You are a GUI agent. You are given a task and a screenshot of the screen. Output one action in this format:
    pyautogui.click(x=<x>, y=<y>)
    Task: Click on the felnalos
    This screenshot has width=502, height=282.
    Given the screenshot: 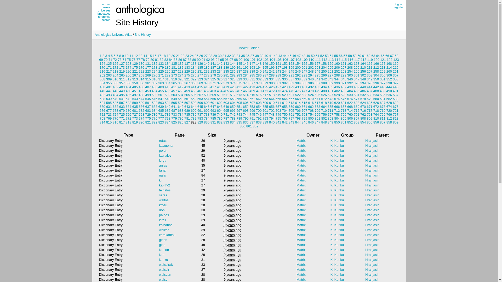 What is the action you would take?
    pyautogui.click(x=165, y=190)
    